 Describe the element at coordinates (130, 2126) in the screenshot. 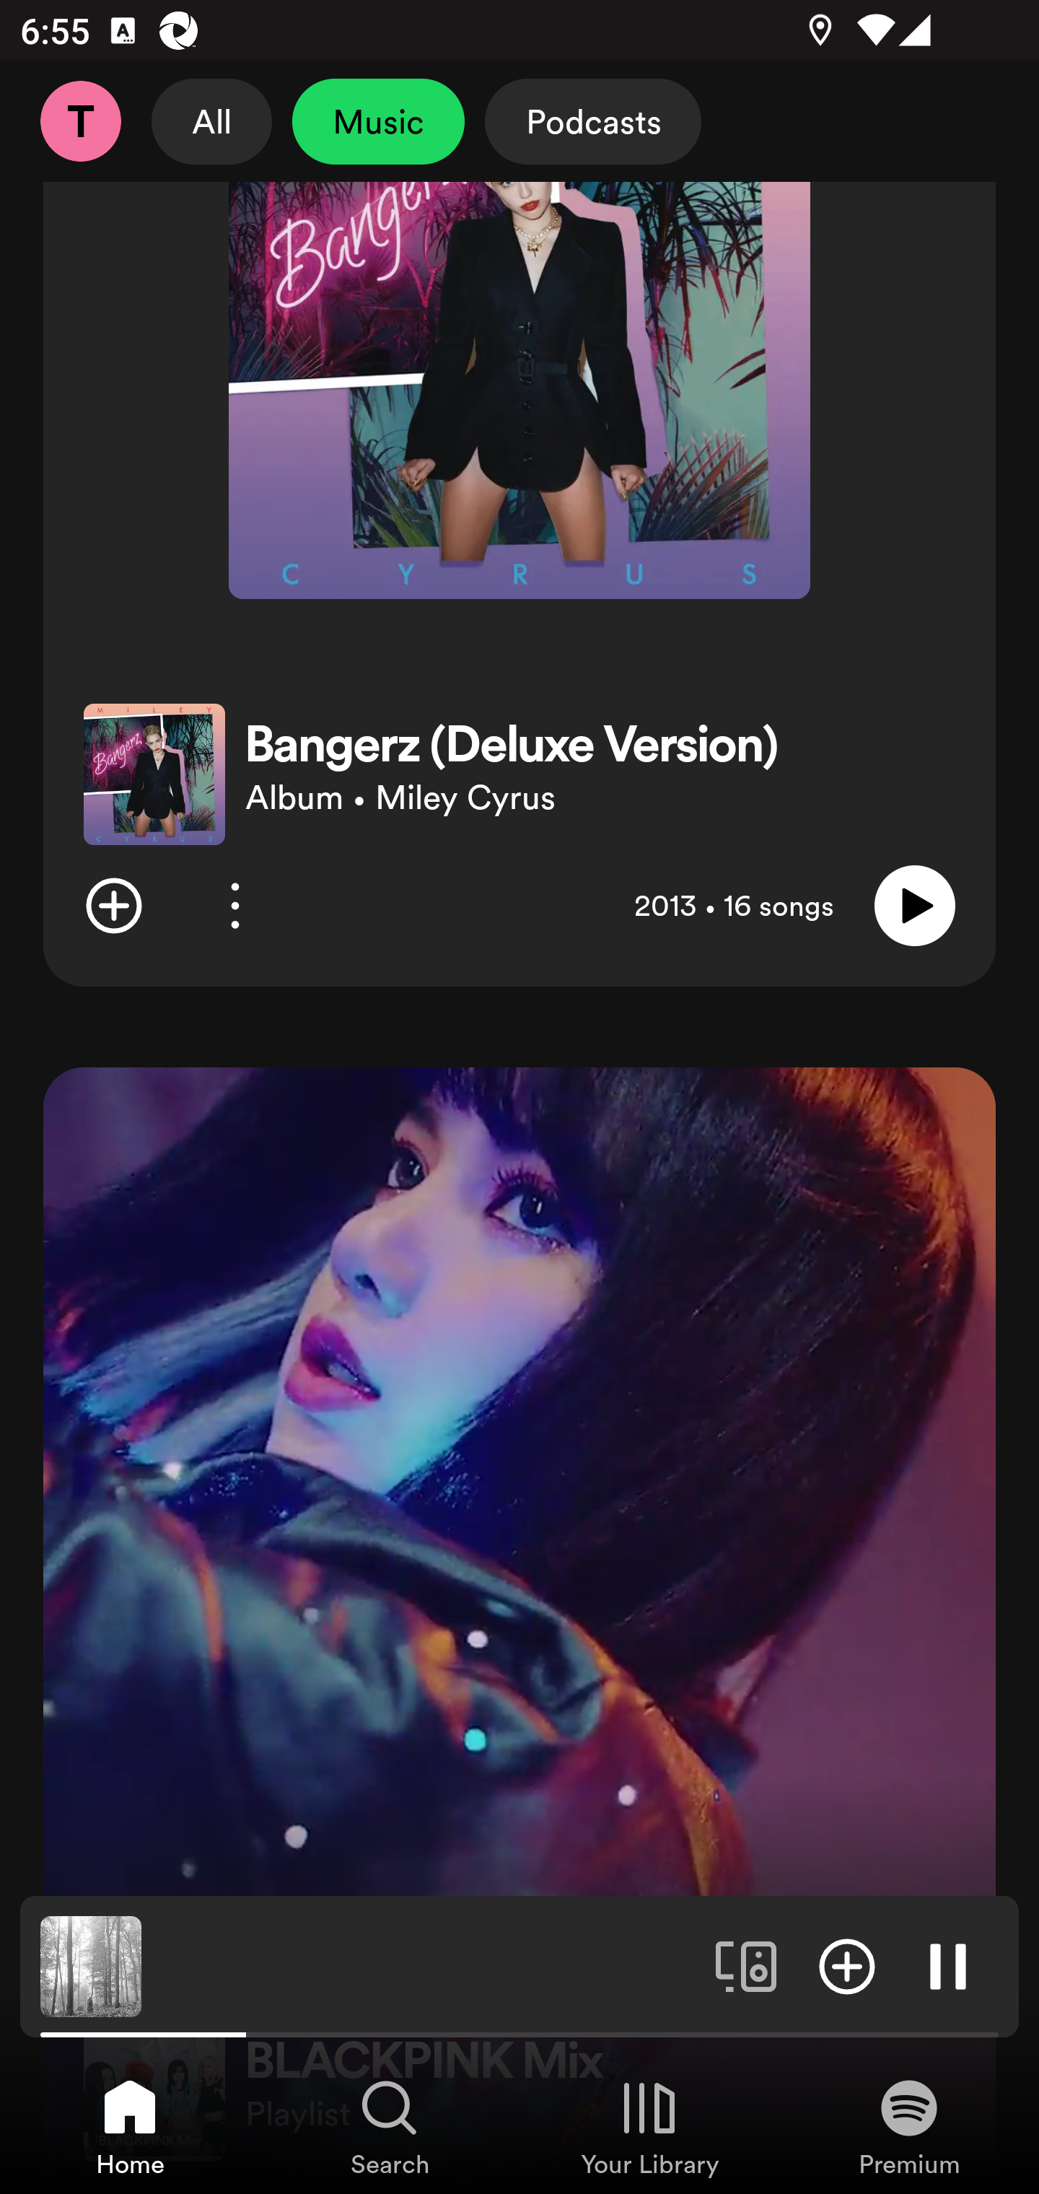

I see `Home, Tab 1 of 4 Home Home` at that location.